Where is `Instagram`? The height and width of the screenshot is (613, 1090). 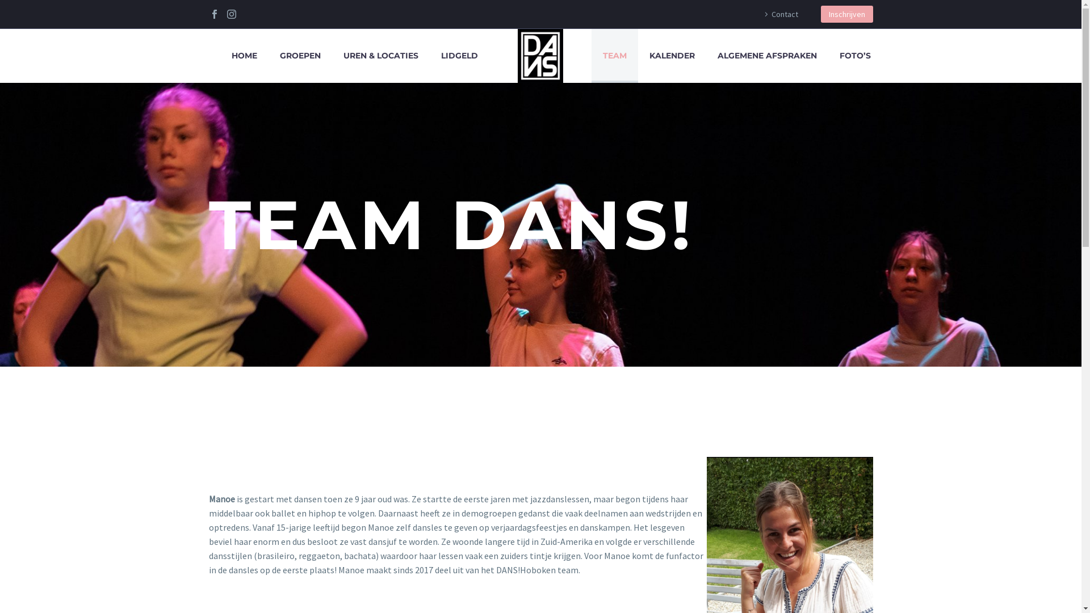 Instagram is located at coordinates (231, 14).